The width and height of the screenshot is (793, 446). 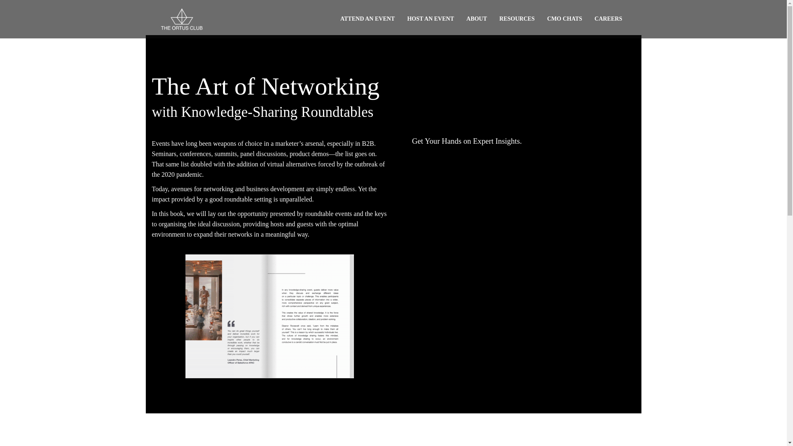 What do you see at coordinates (368, 19) in the screenshot?
I see `Attend an Event` at bounding box center [368, 19].